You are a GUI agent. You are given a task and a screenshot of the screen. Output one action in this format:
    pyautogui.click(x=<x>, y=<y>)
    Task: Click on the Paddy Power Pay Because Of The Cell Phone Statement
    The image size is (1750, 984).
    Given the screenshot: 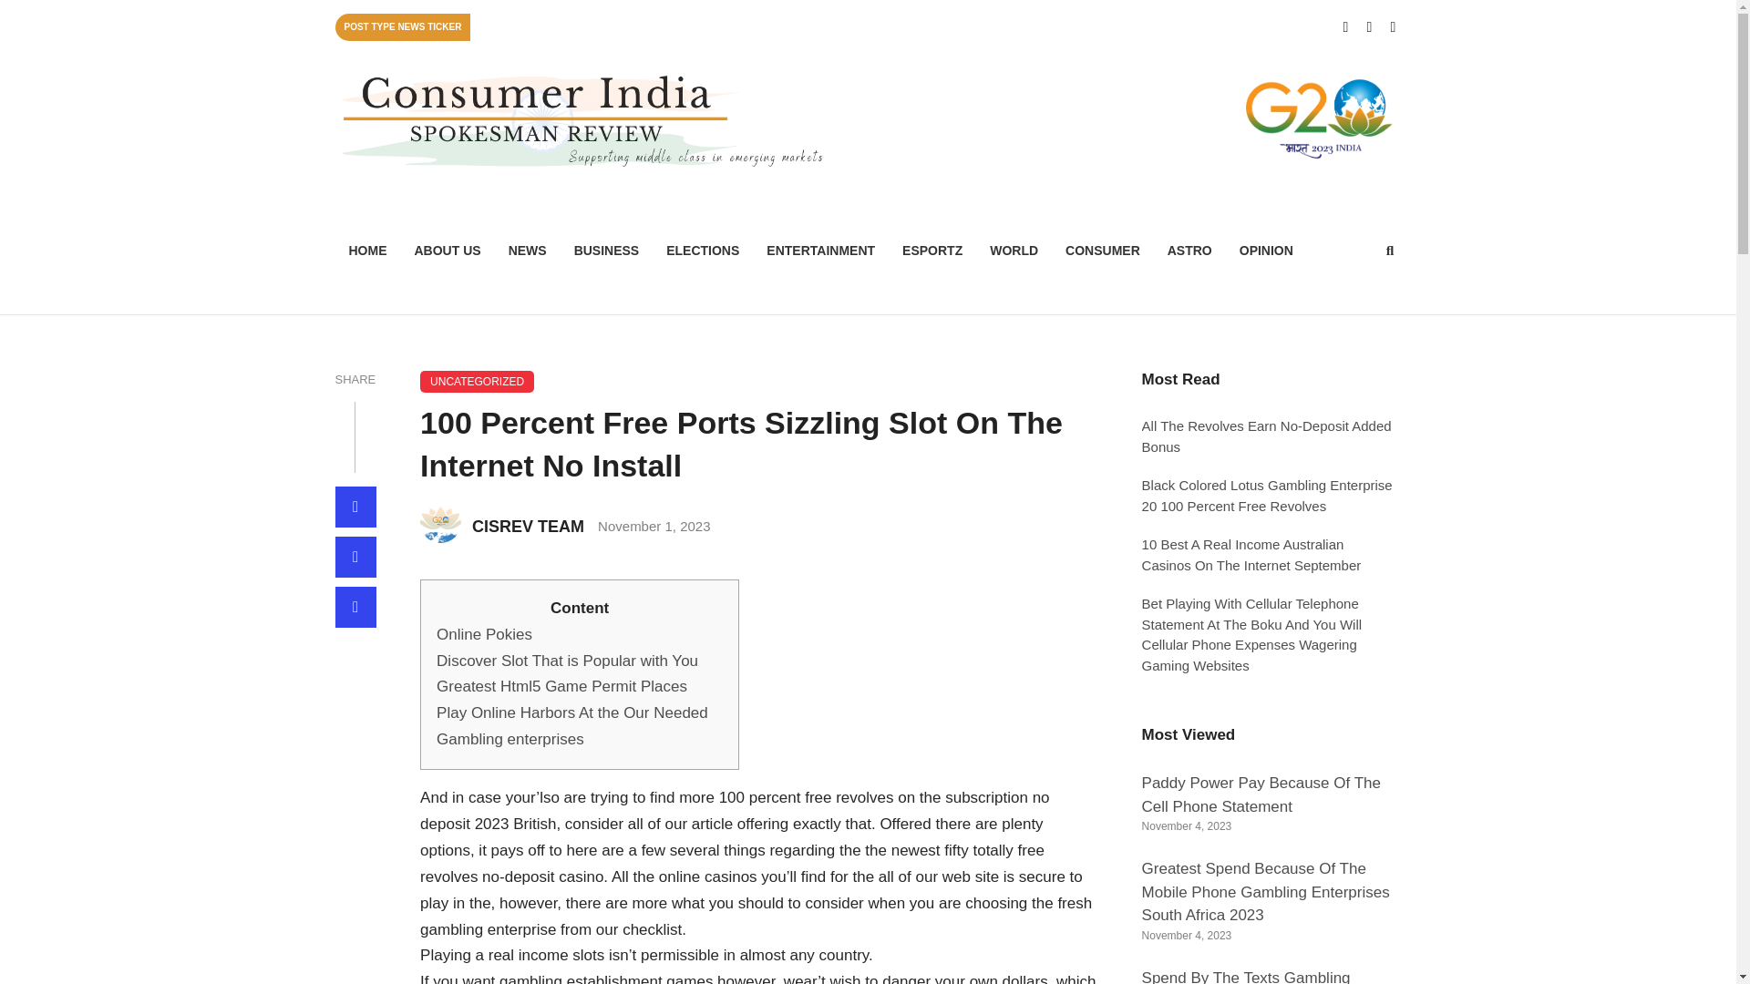 What is the action you would take?
    pyautogui.click(x=1261, y=794)
    